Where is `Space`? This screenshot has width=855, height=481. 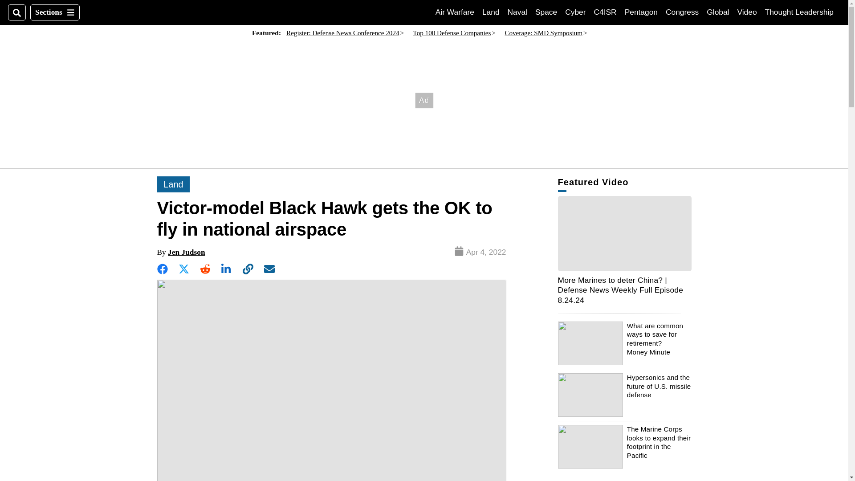
Space is located at coordinates (546, 12).